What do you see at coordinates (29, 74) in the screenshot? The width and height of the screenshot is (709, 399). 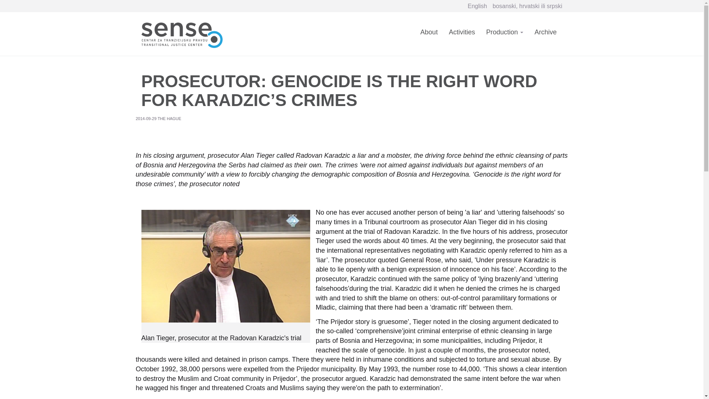 I see `Activities` at bounding box center [29, 74].